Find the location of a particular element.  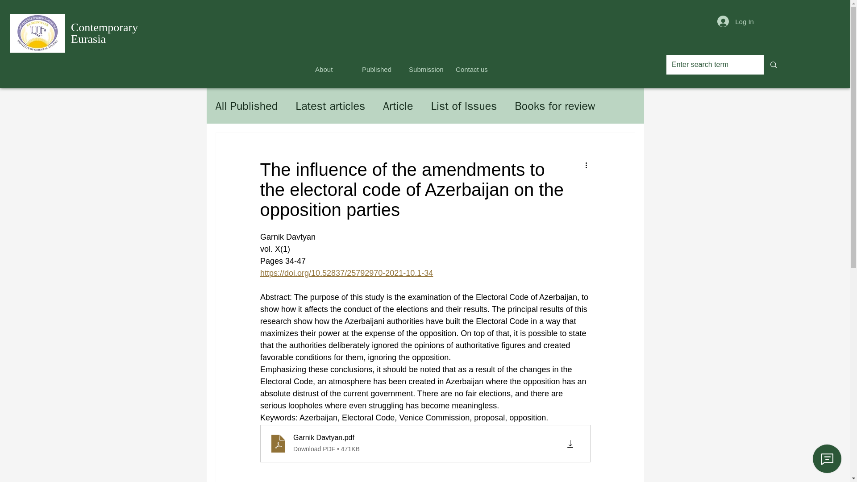

List of Issues is located at coordinates (426, 65).